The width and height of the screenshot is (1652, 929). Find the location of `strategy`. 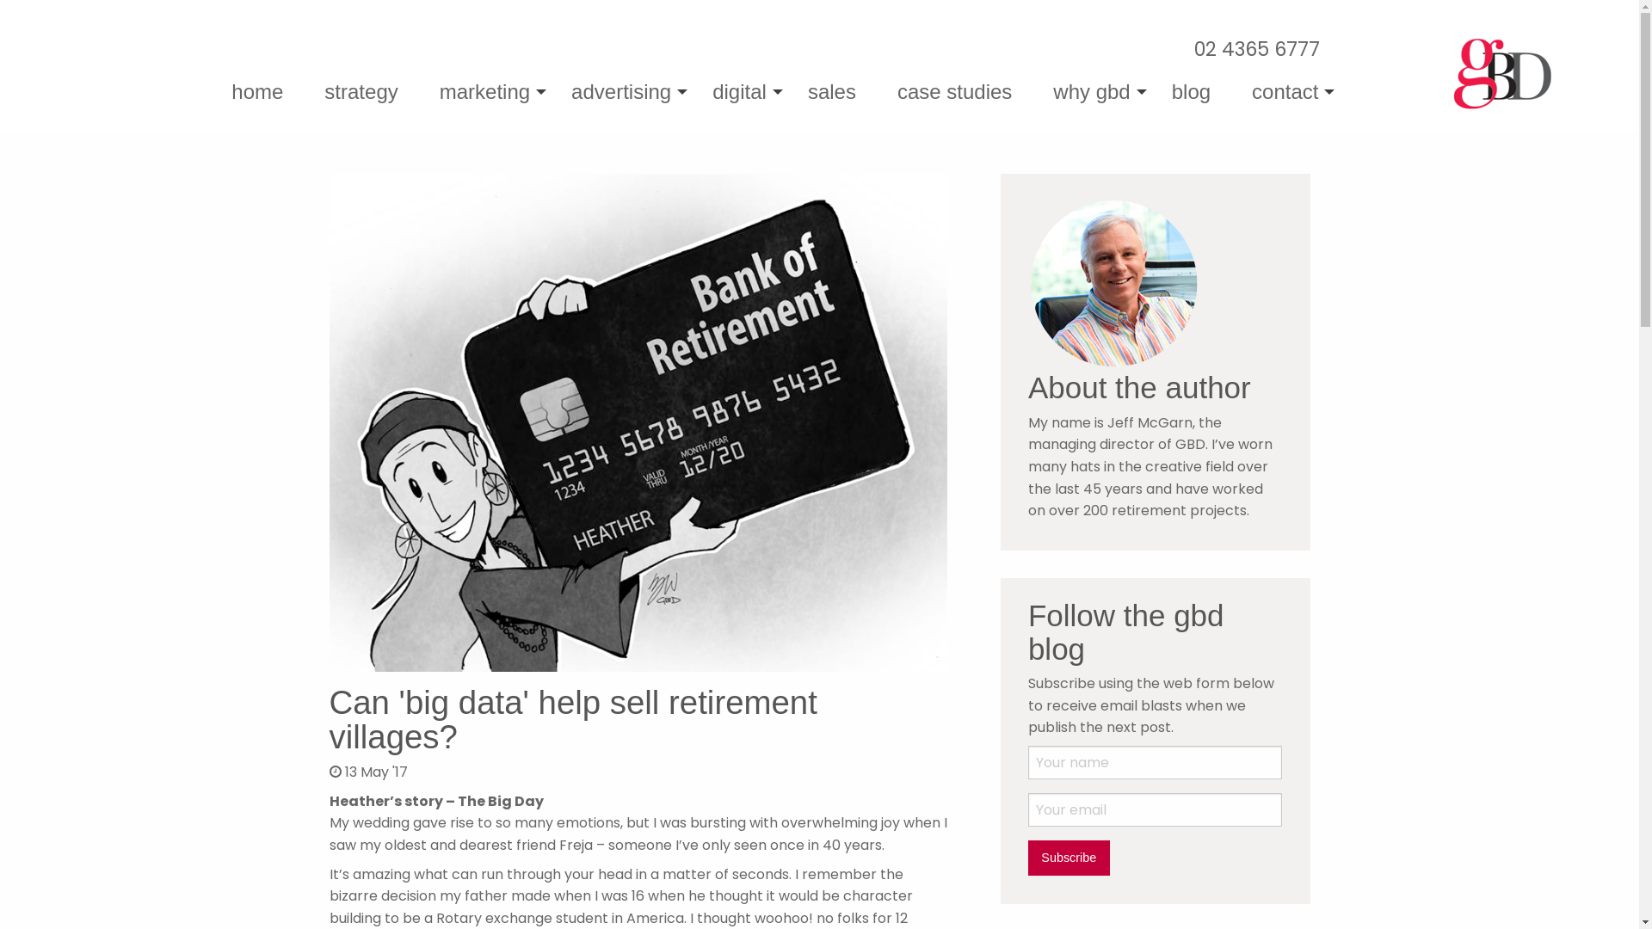

strategy is located at coordinates (361, 92).